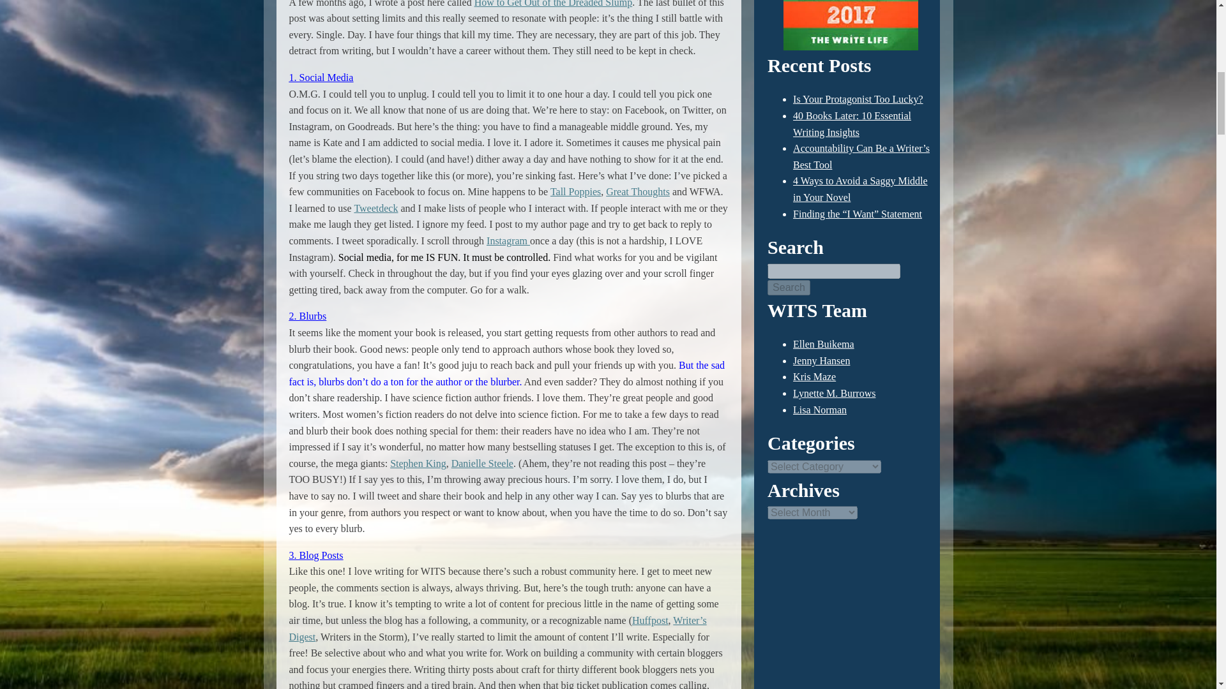 The width and height of the screenshot is (1226, 689). Describe the element at coordinates (508, 241) in the screenshot. I see `Instagram` at that location.